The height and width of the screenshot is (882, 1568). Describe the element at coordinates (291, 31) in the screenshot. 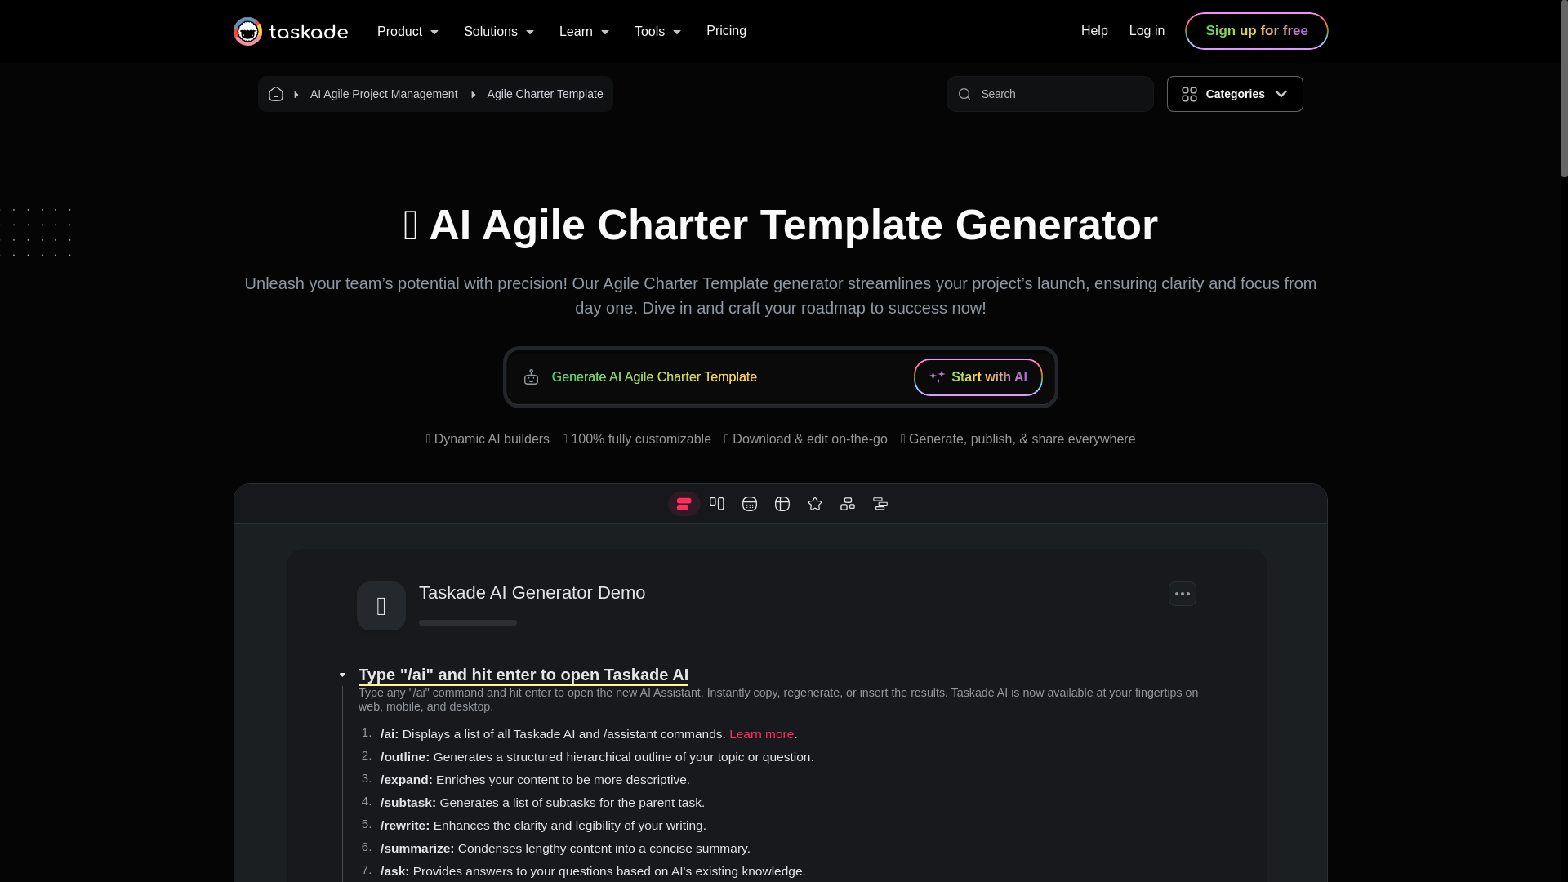

I see `Taskade` at that location.